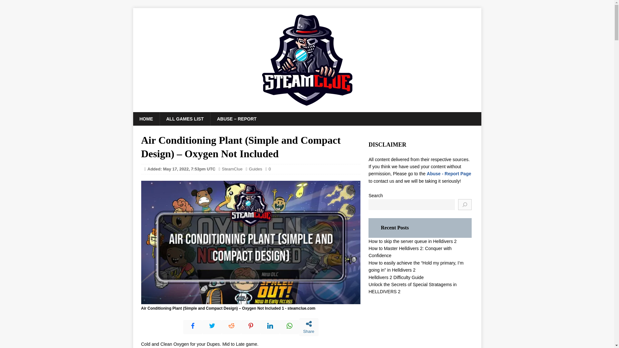 This screenshot has width=619, height=348. Describe the element at coordinates (309, 327) in the screenshot. I see `Share on Share` at that location.